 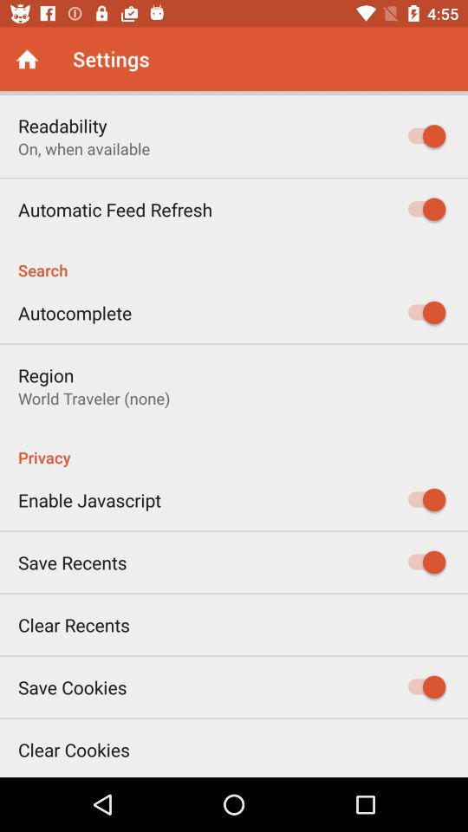 I want to click on select the item below the world traveler (none), so click(x=234, y=448).